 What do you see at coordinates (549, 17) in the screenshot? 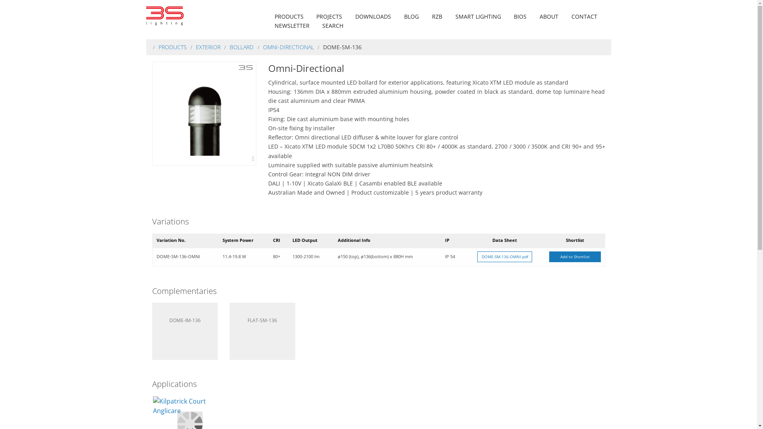
I see `ABOUT` at bounding box center [549, 17].